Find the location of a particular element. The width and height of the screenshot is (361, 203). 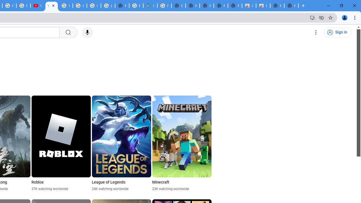

Privacy Checkup is located at coordinates (23, 6).